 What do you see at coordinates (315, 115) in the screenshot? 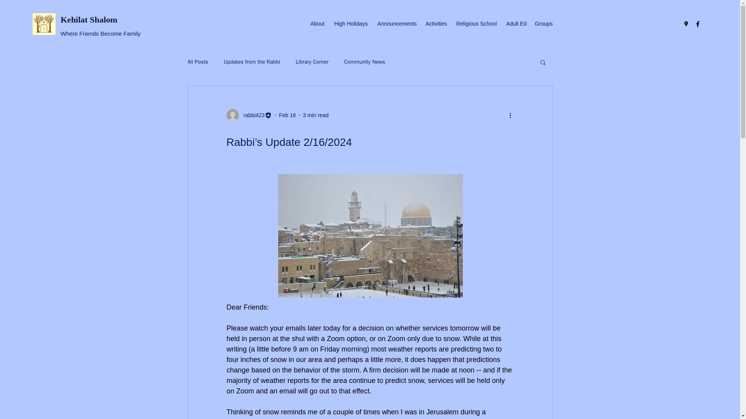
I see `3 min read` at bounding box center [315, 115].